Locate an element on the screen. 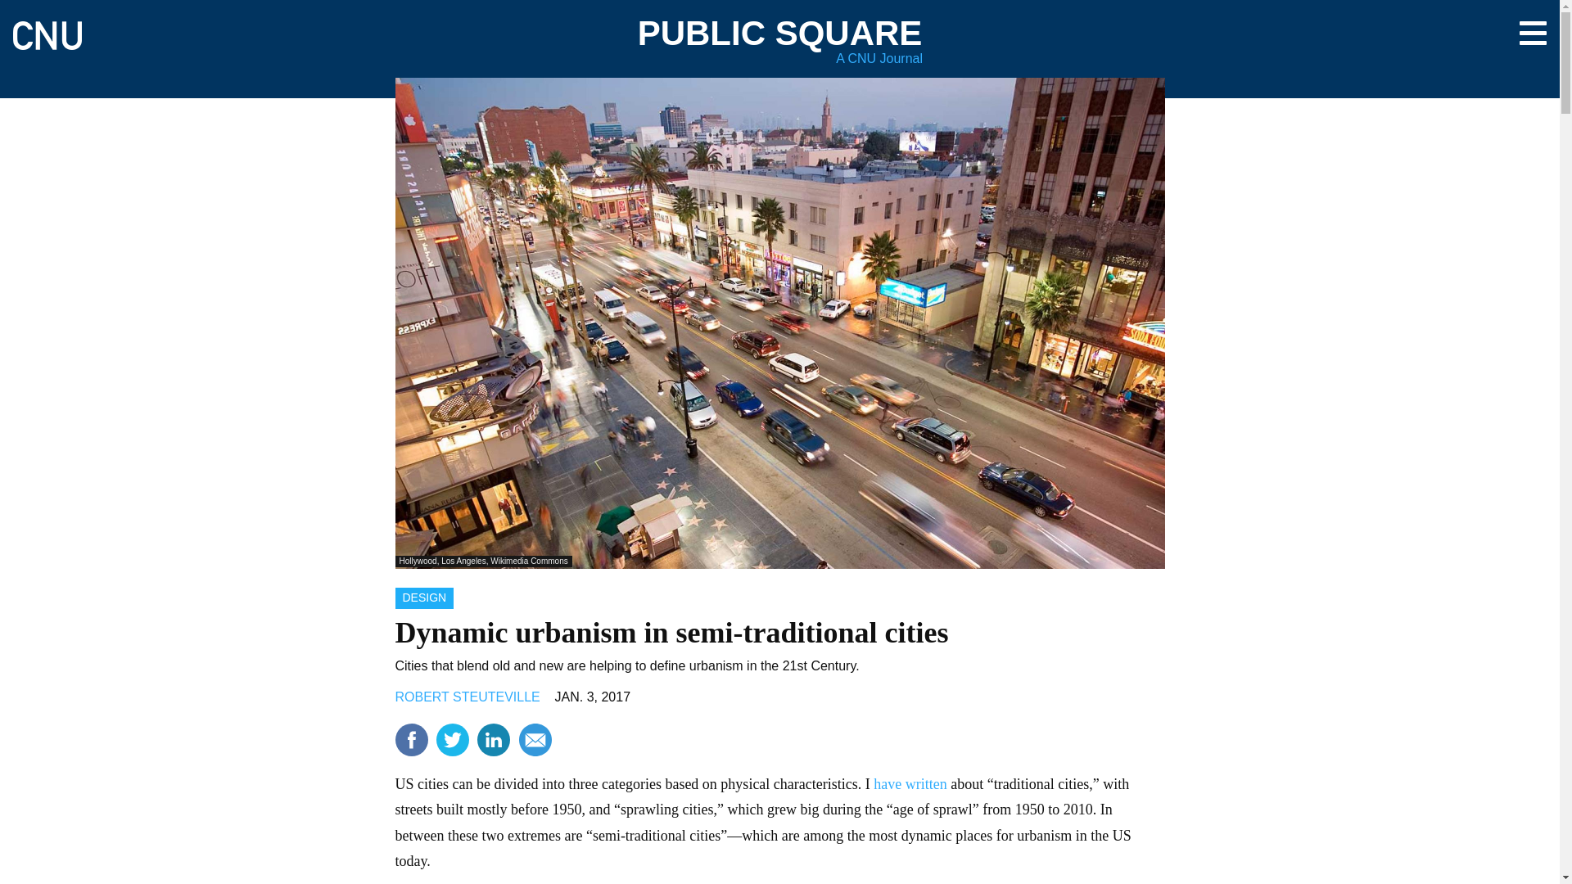 The image size is (1572, 884). PUBLIC SQUARE is located at coordinates (780, 33).